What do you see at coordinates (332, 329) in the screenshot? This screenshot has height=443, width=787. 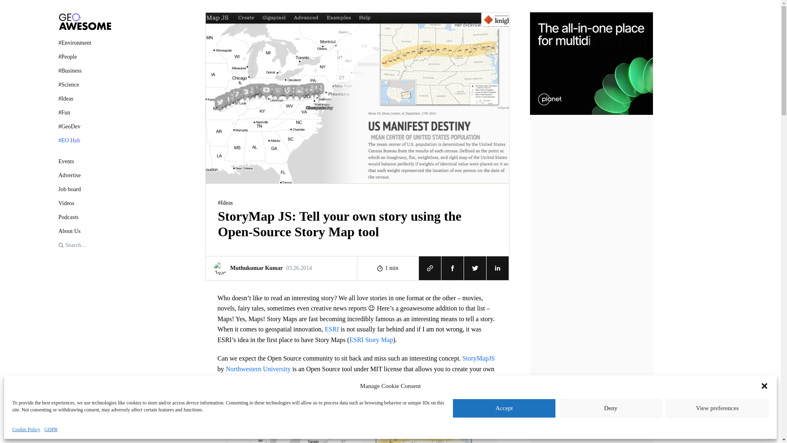 I see `Advertise` at bounding box center [332, 329].